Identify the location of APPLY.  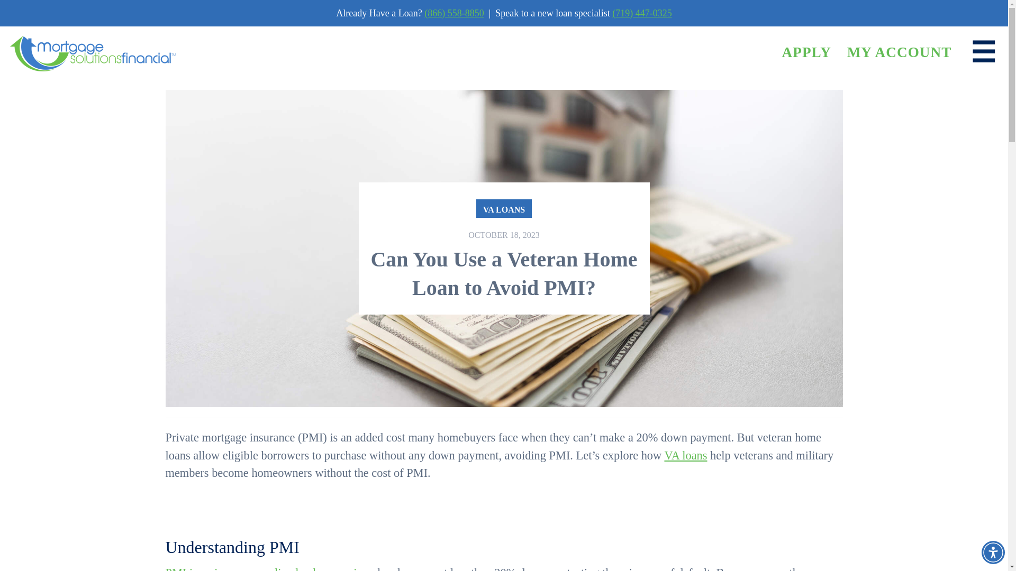
(806, 52).